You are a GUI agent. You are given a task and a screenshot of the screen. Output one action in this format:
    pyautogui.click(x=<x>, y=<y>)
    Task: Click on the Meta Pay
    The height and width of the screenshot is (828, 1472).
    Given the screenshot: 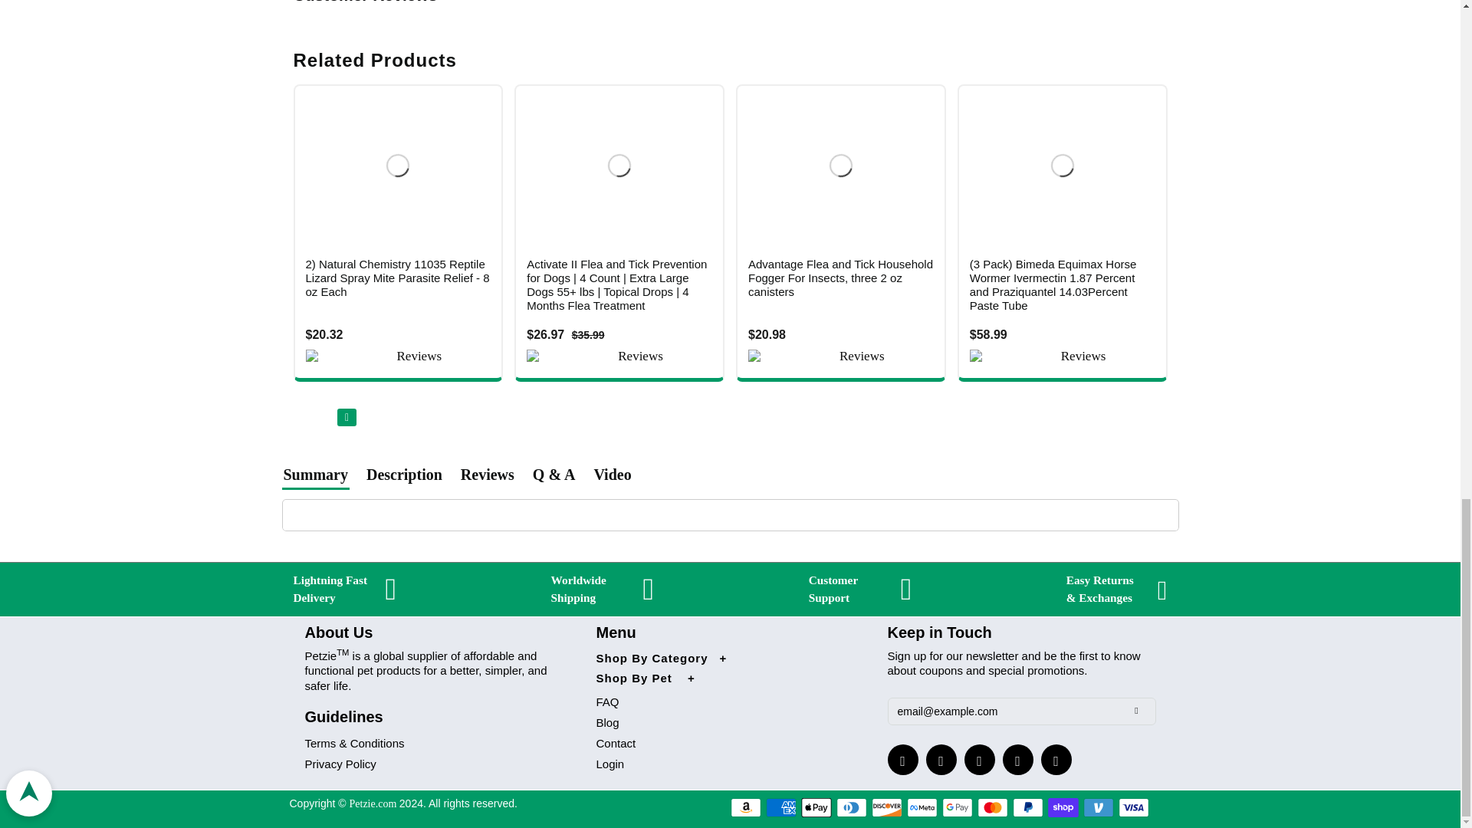 What is the action you would take?
    pyautogui.click(x=922, y=807)
    